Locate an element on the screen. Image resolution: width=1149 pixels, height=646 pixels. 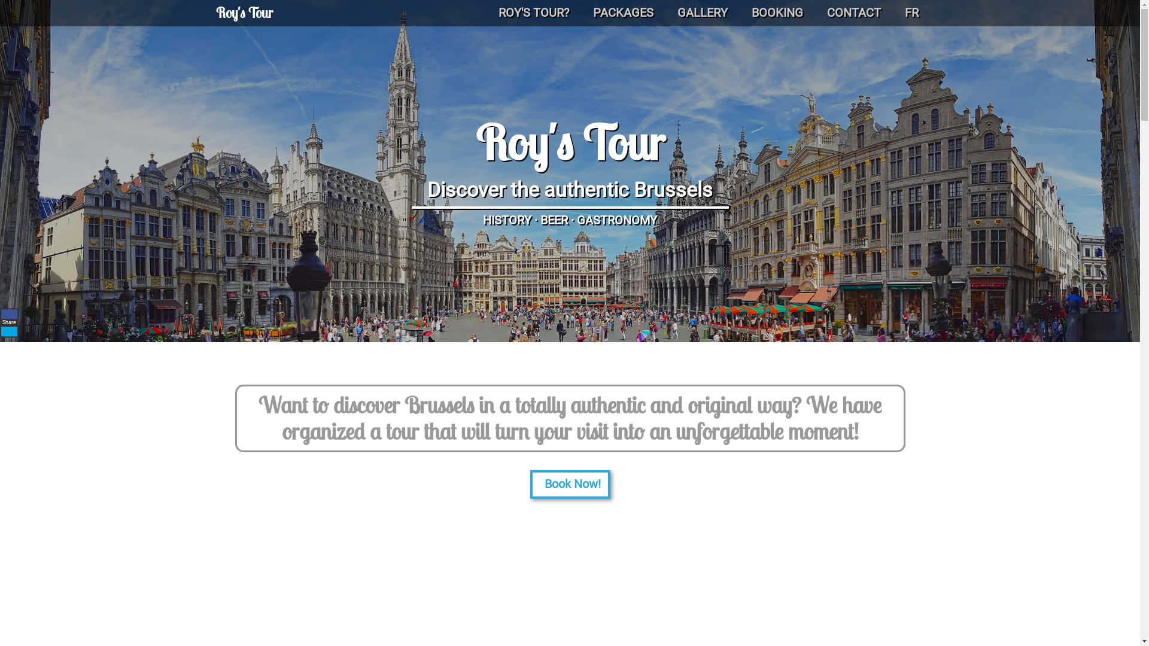
BOOKING is located at coordinates (777, 13).